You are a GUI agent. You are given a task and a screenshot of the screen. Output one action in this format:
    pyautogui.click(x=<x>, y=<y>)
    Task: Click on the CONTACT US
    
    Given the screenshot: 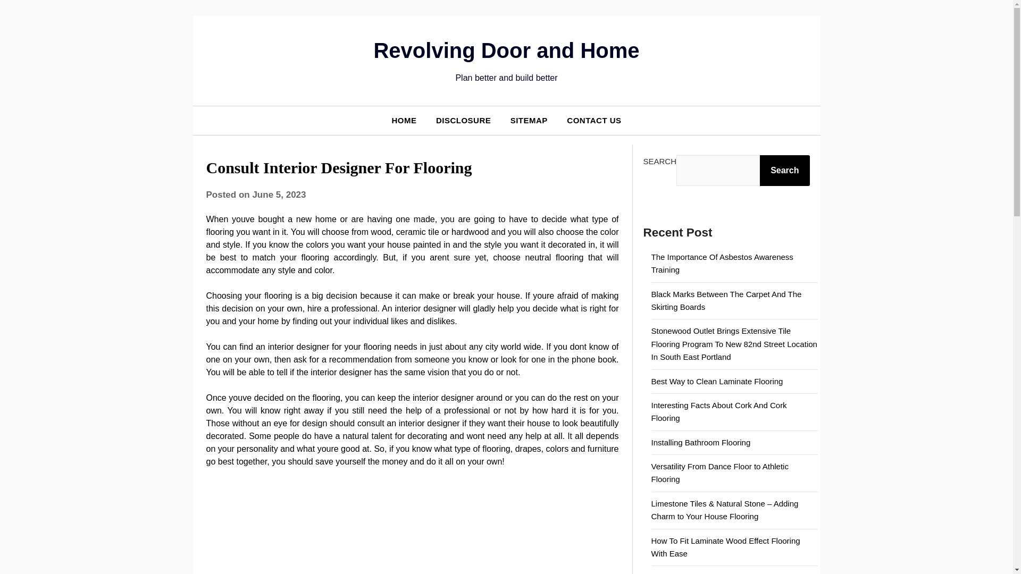 What is the action you would take?
    pyautogui.click(x=594, y=120)
    